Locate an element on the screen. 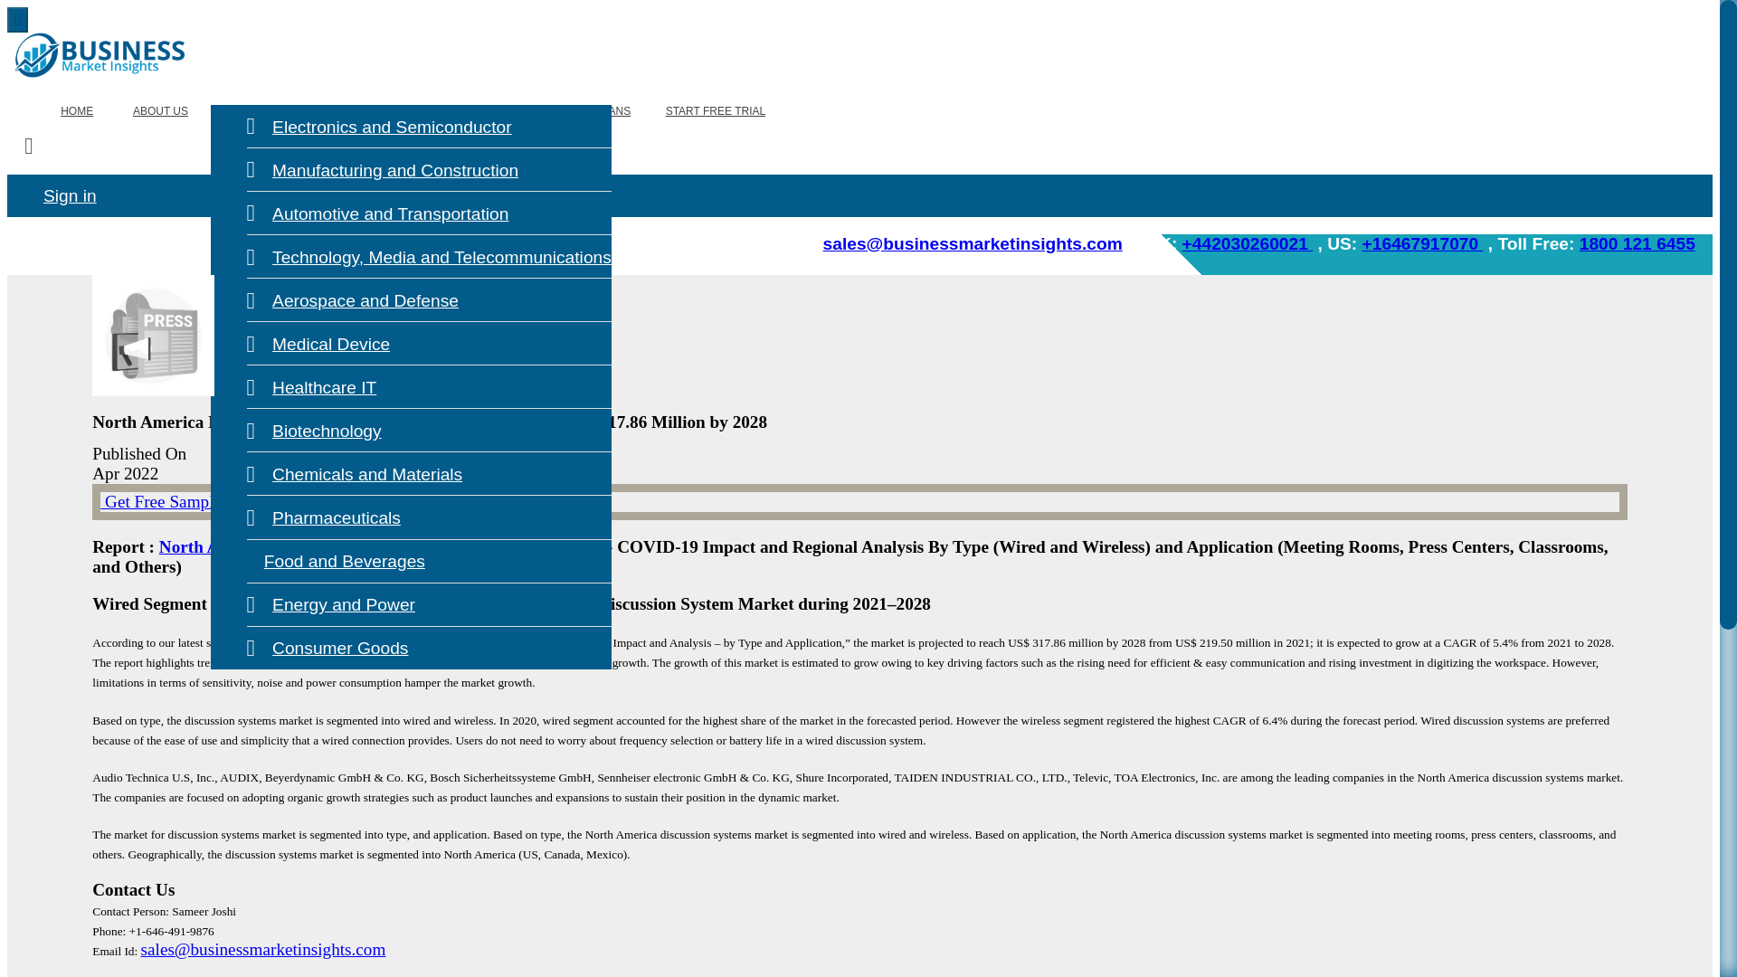 This screenshot has width=1737, height=977. HOME is located at coordinates (77, 110).